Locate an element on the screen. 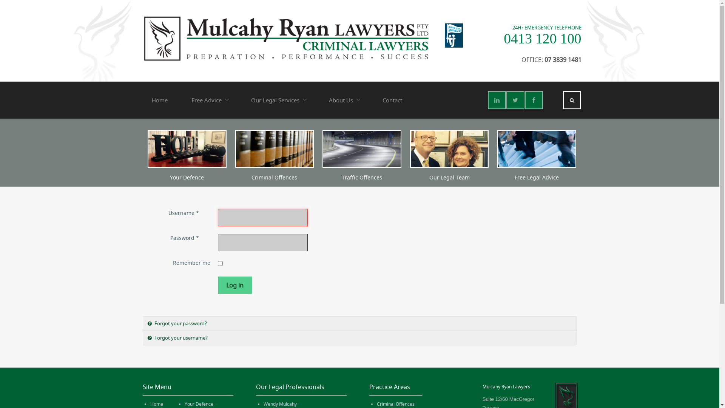  About Us is located at coordinates (344, 100).